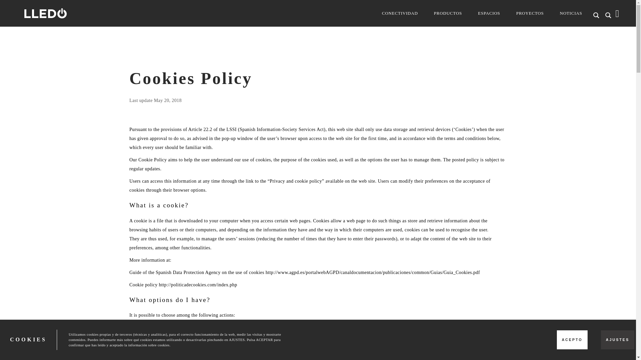 The width and height of the screenshot is (641, 360). Describe the element at coordinates (571, 13) in the screenshot. I see `NOTICIAS` at that location.